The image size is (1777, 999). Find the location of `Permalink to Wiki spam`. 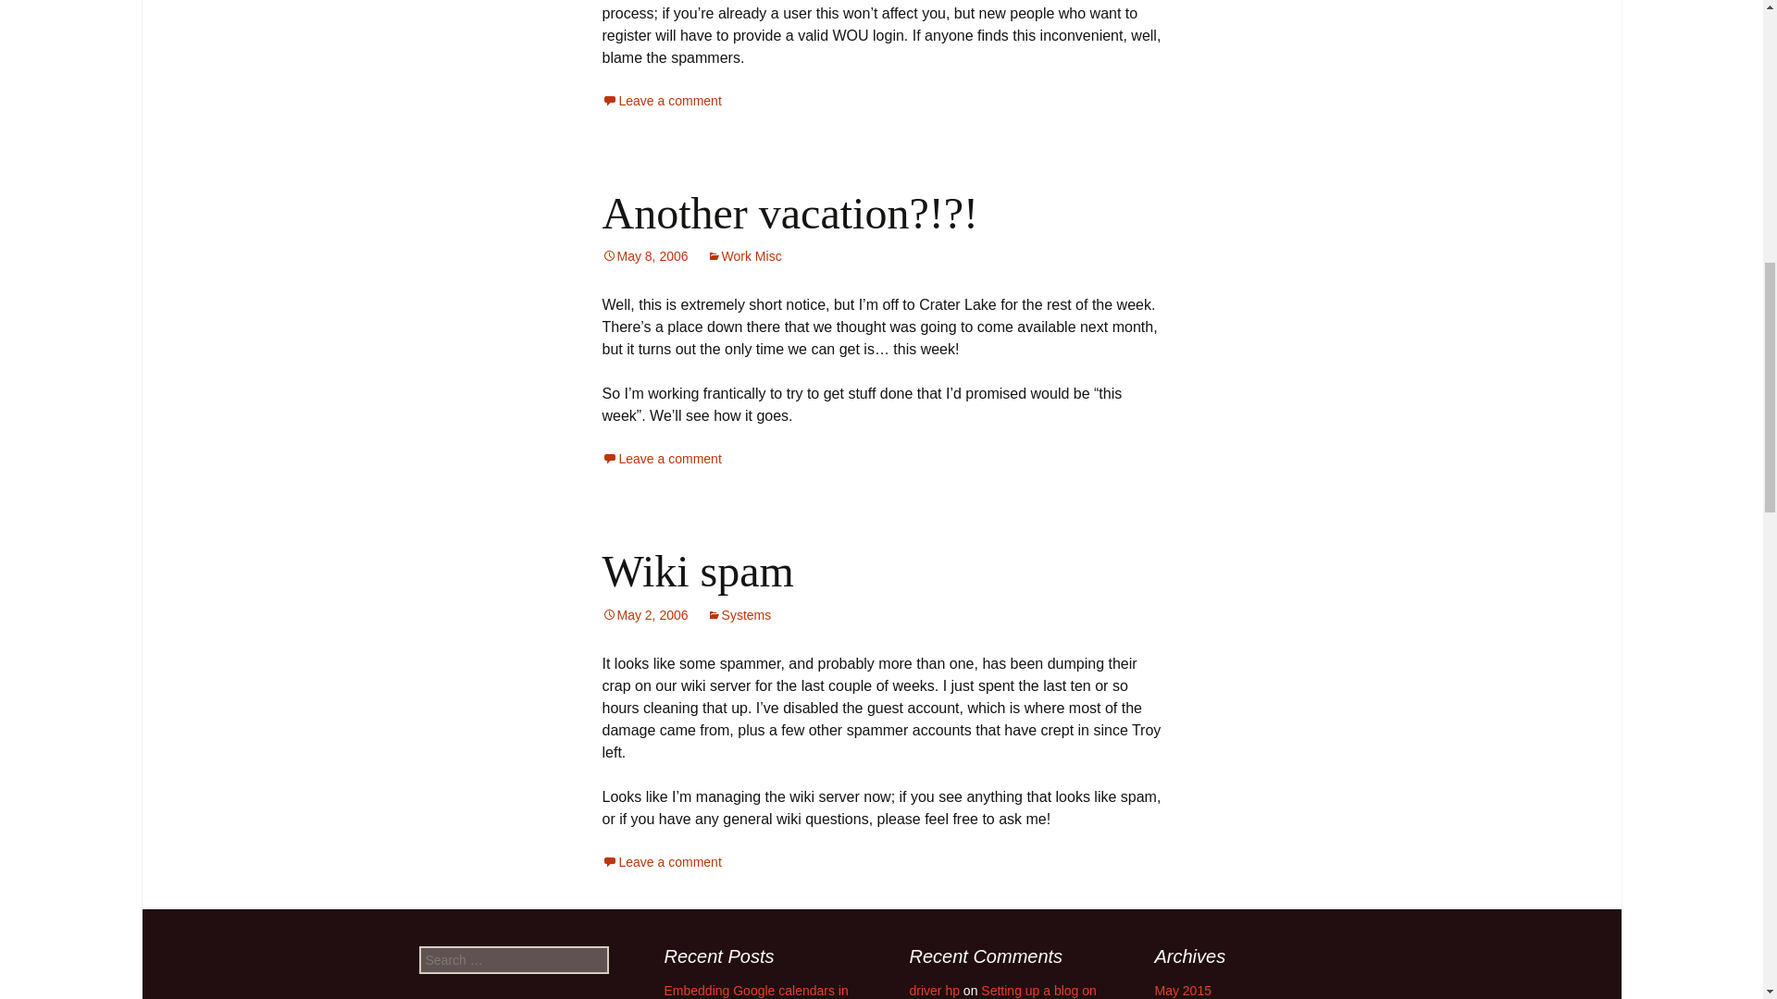

Permalink to Wiki spam is located at coordinates (644, 614).